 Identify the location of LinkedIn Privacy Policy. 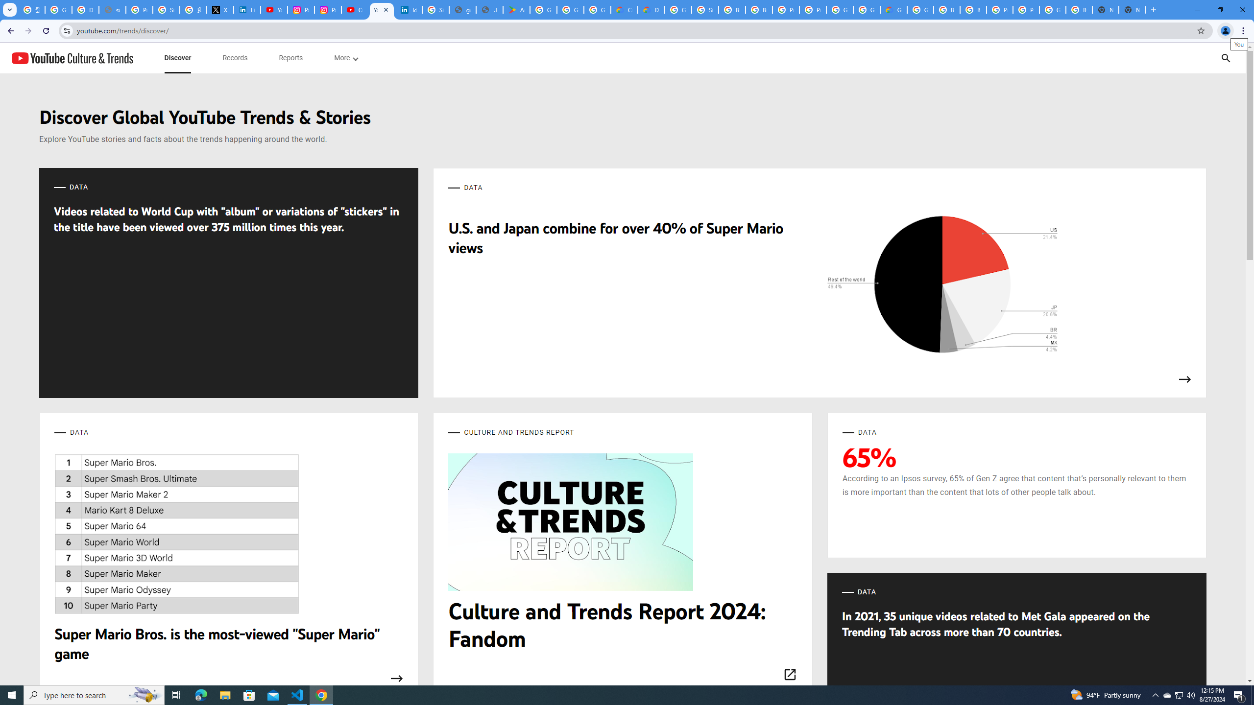
(247, 10).